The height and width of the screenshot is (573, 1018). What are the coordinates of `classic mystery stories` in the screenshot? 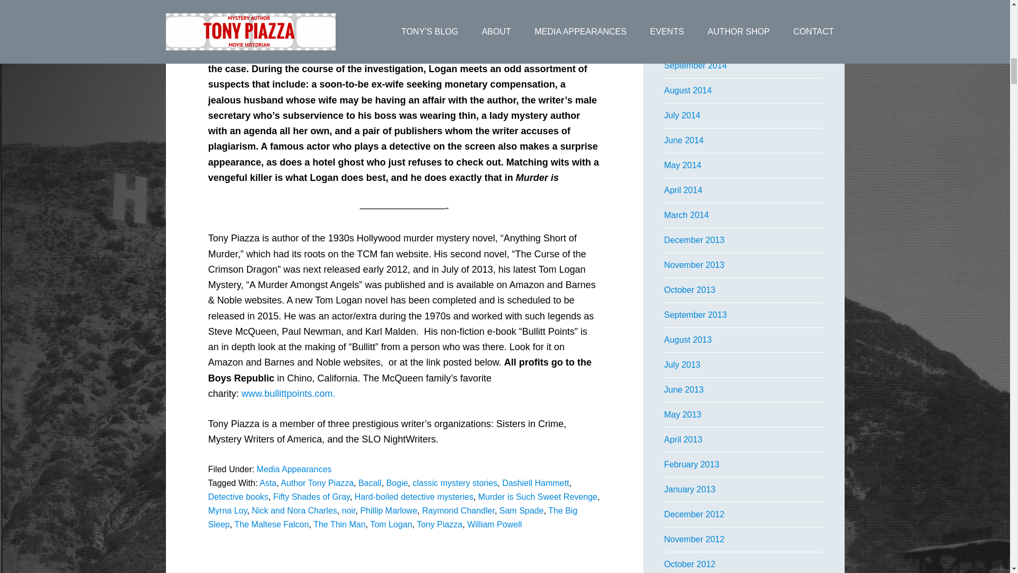 It's located at (455, 483).